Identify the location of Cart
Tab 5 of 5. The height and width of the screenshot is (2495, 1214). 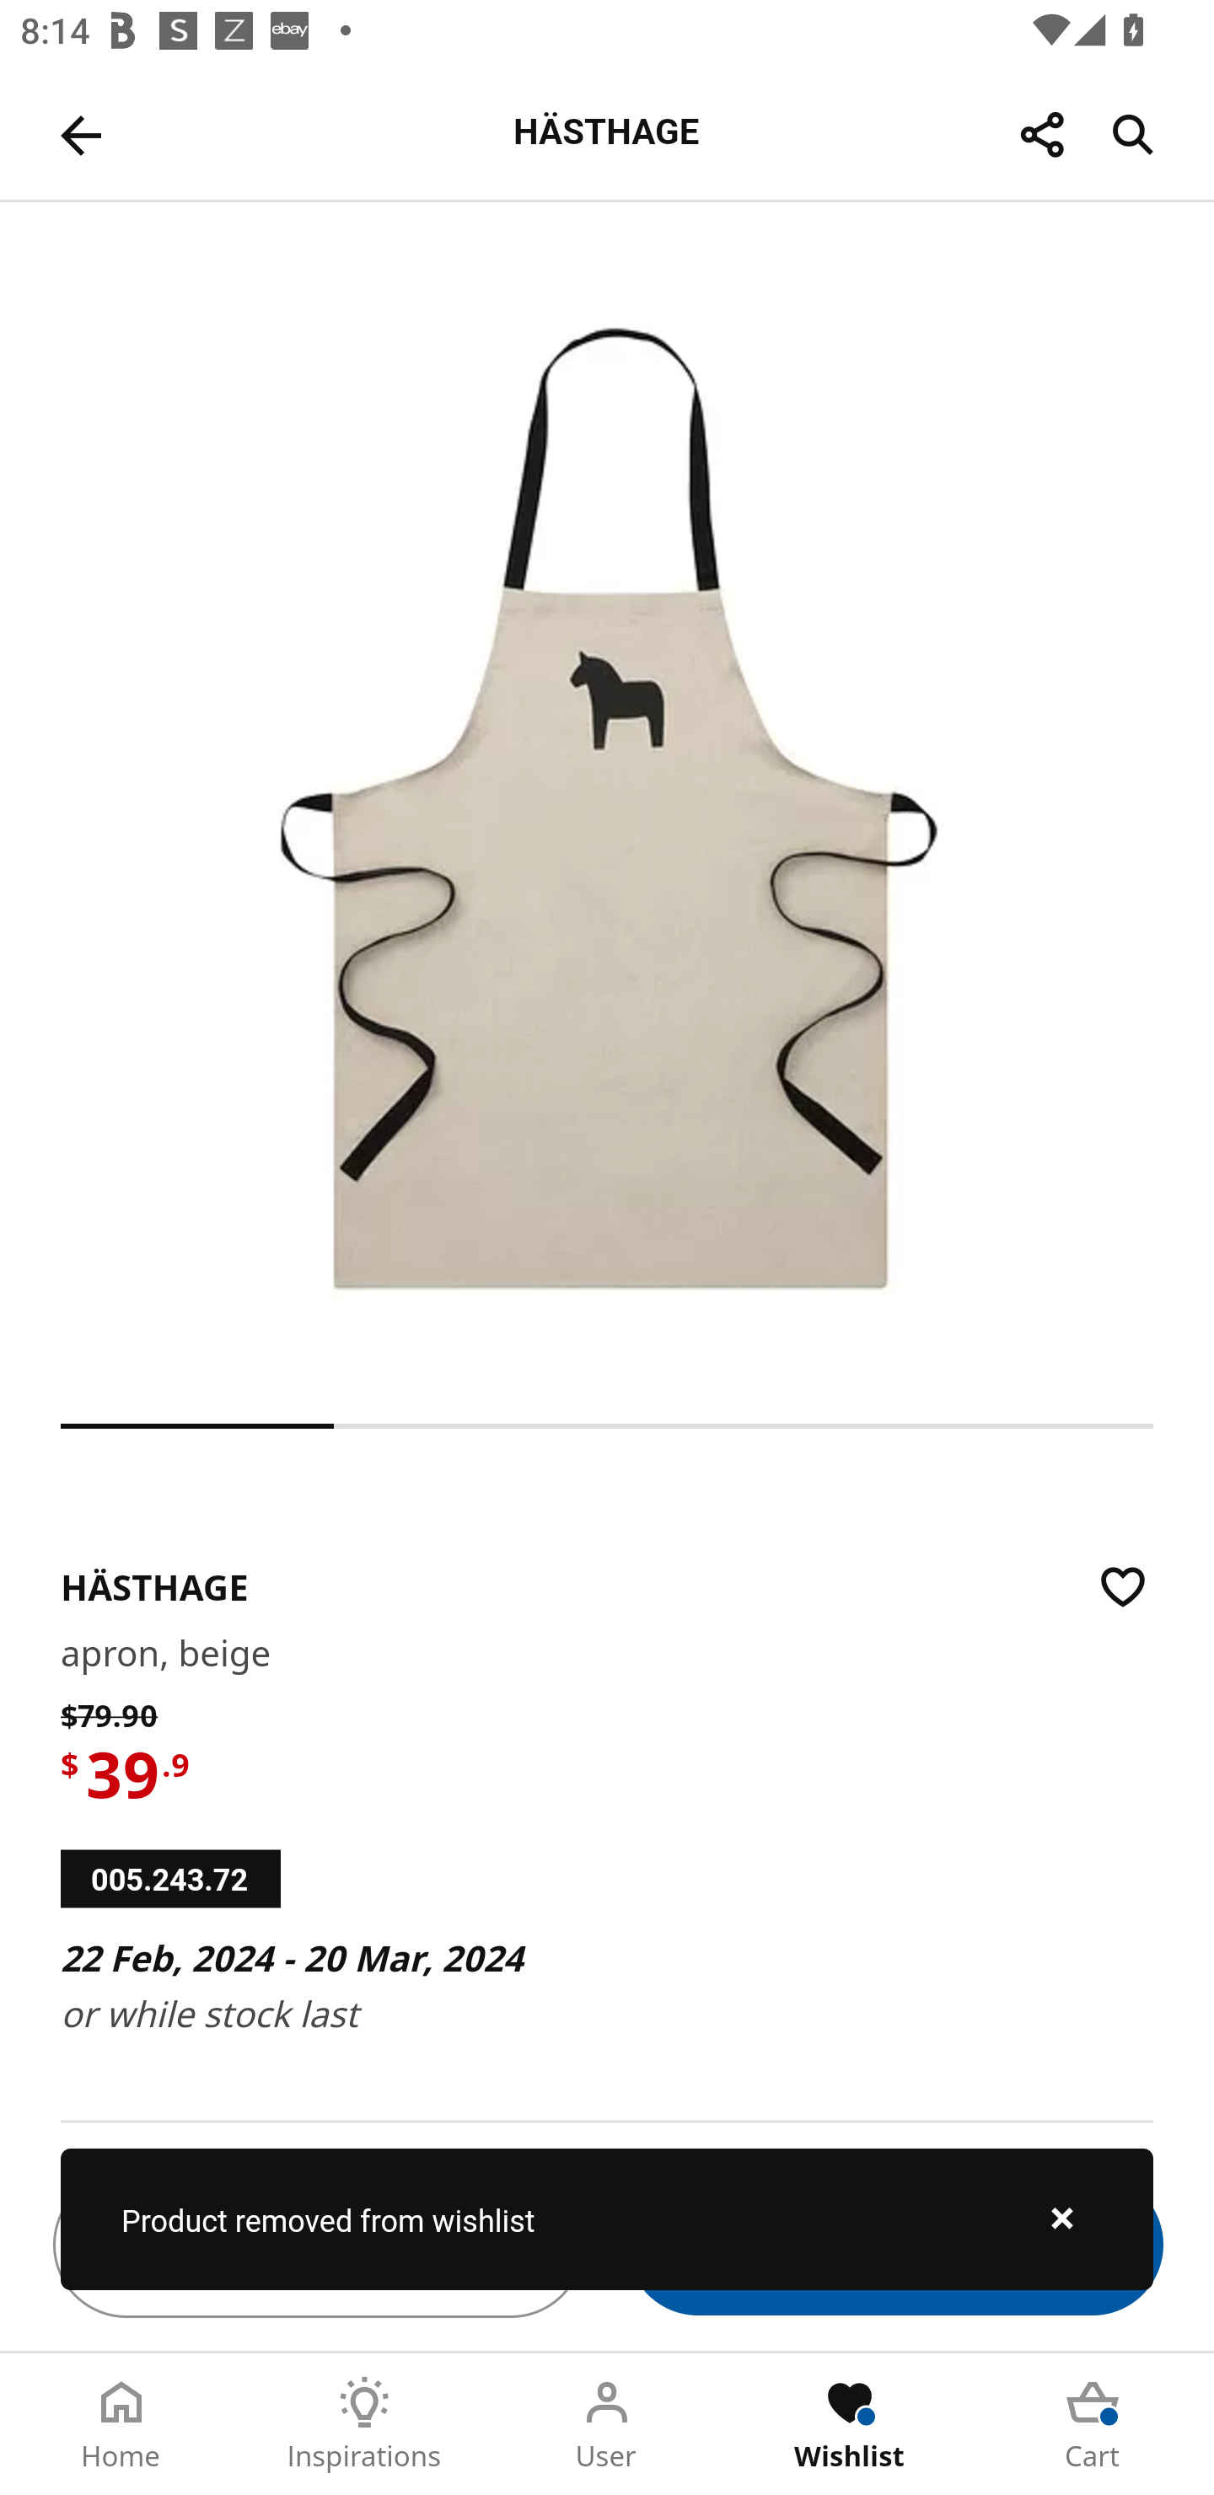
(1093, 2424).